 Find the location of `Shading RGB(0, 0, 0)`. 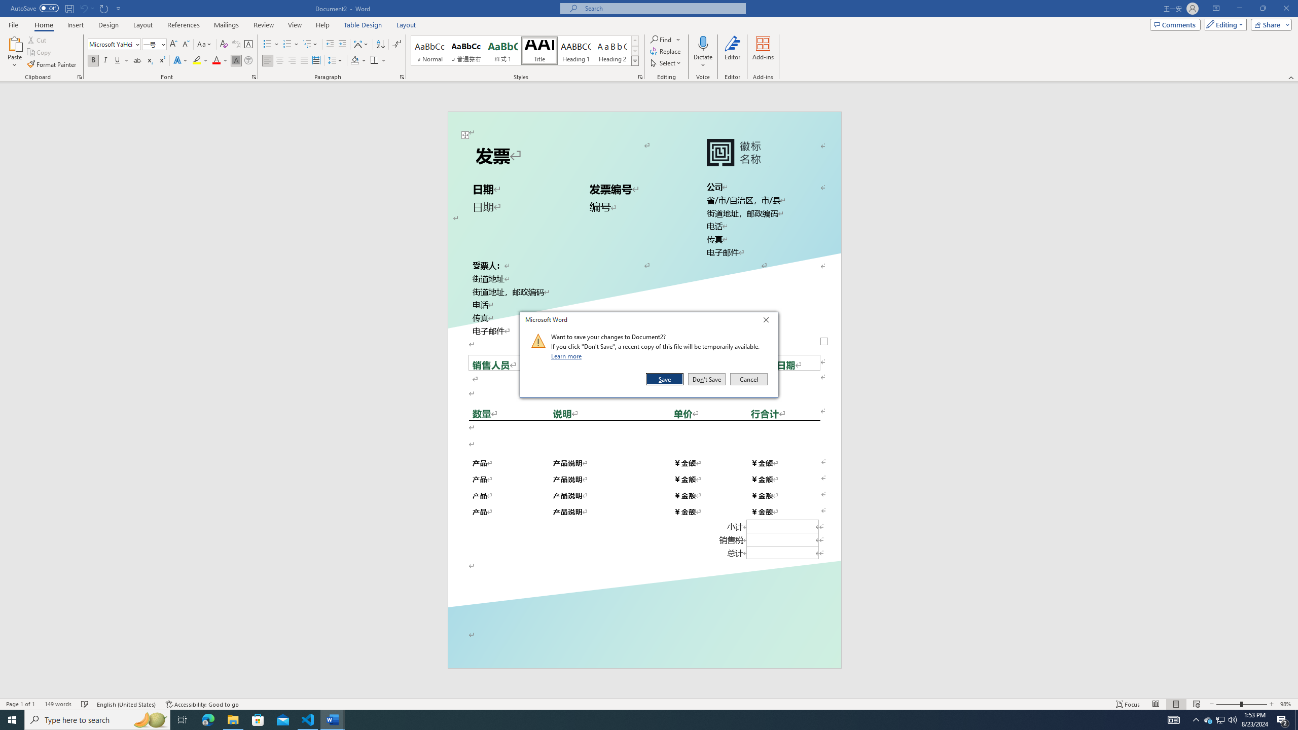

Shading RGB(0, 0, 0) is located at coordinates (355, 61).